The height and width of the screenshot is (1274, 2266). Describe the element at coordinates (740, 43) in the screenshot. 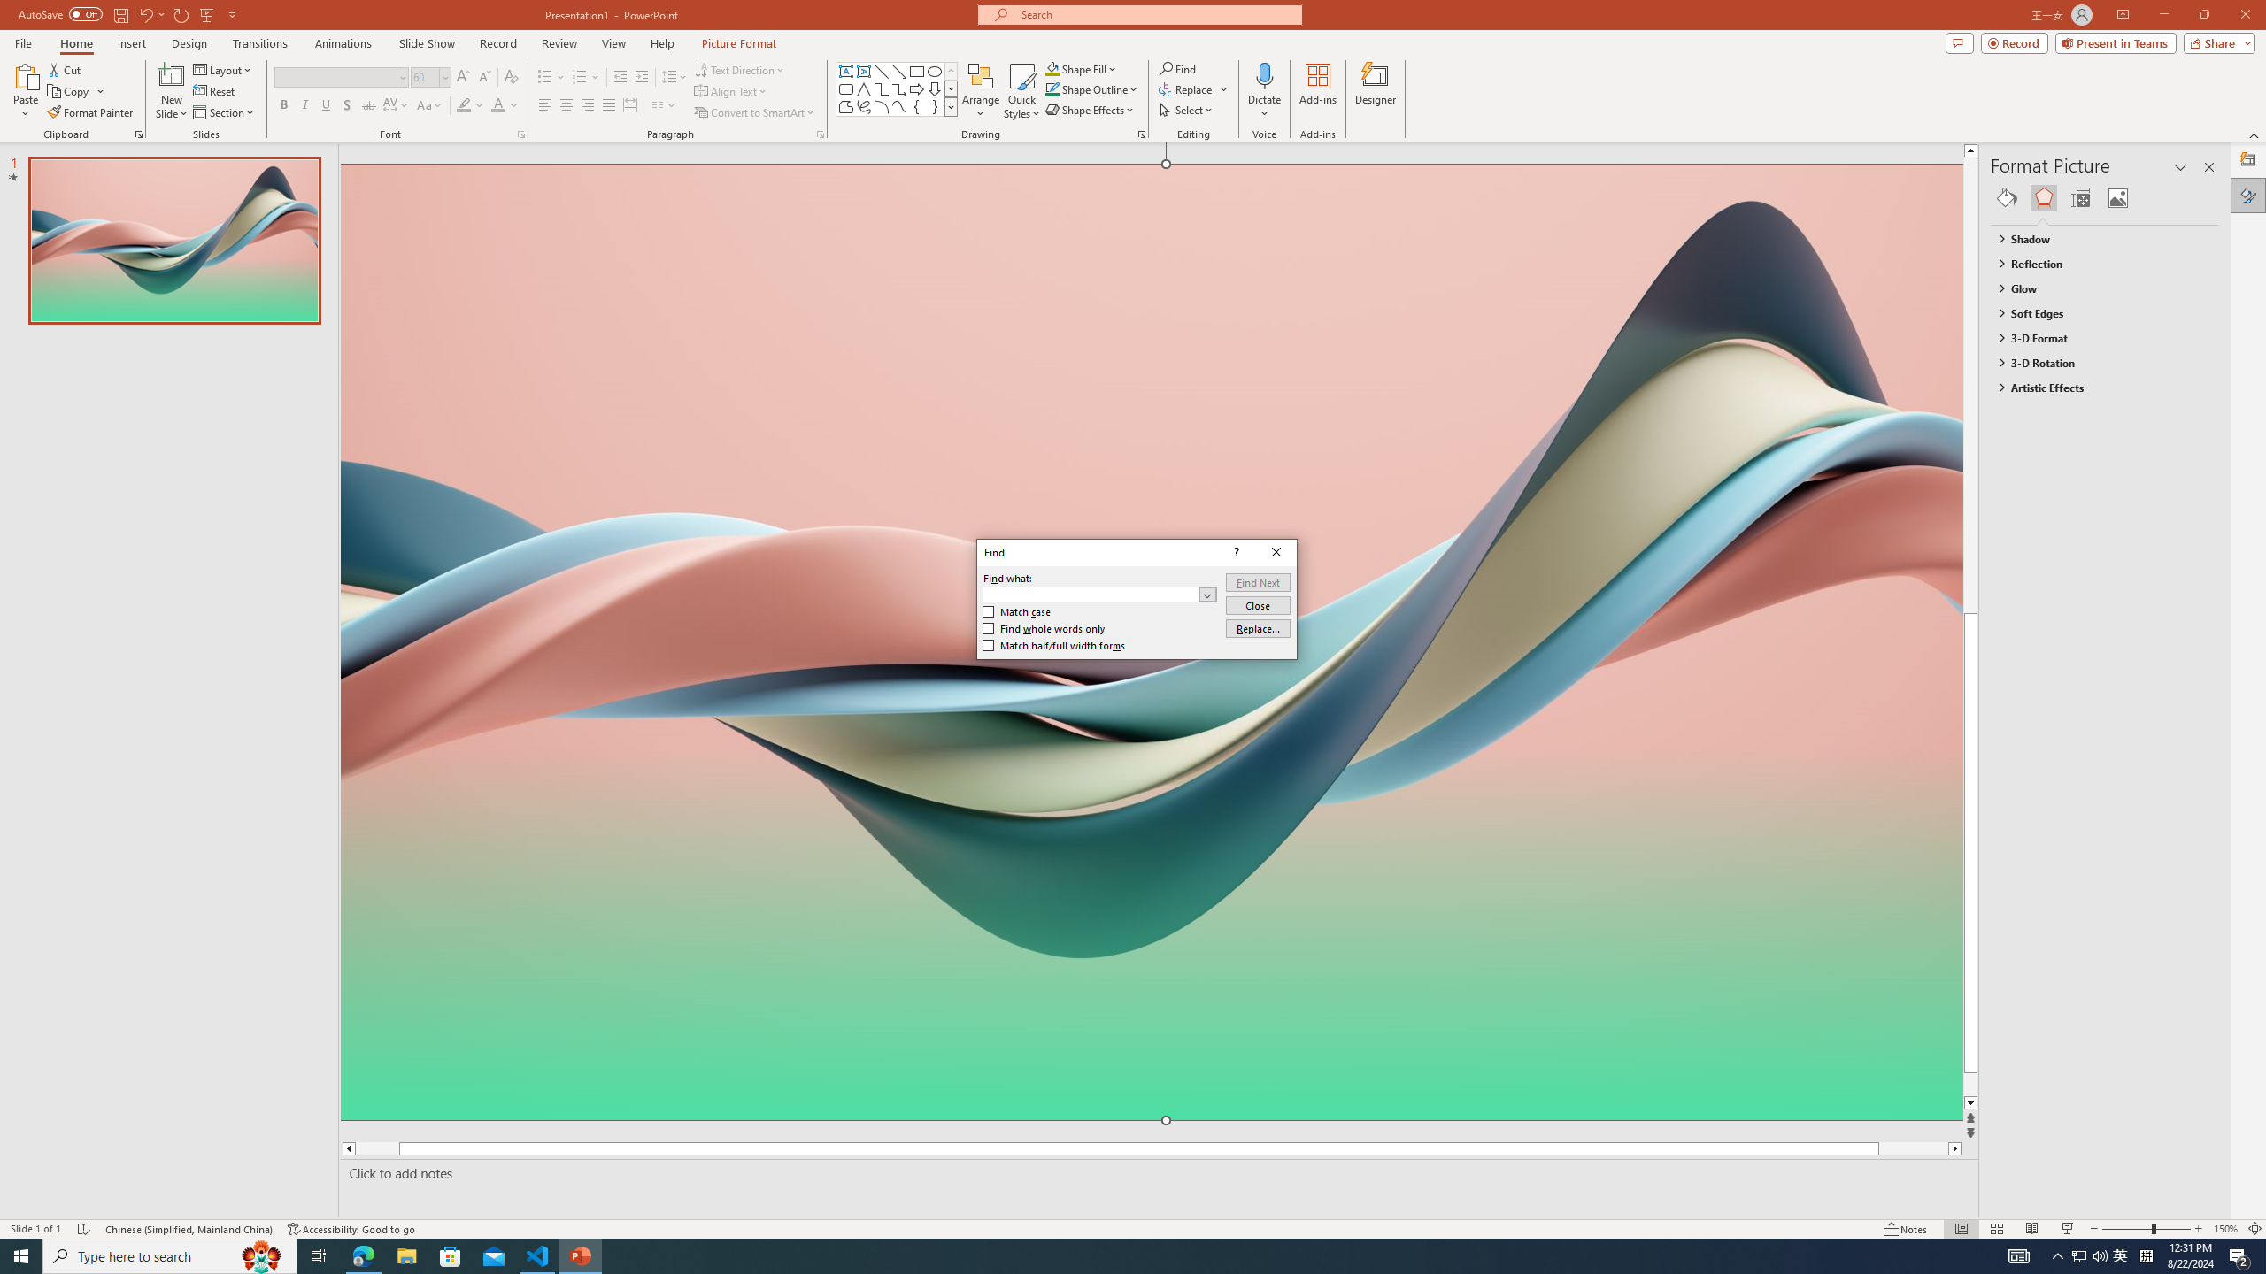

I see `Picture Format` at that location.